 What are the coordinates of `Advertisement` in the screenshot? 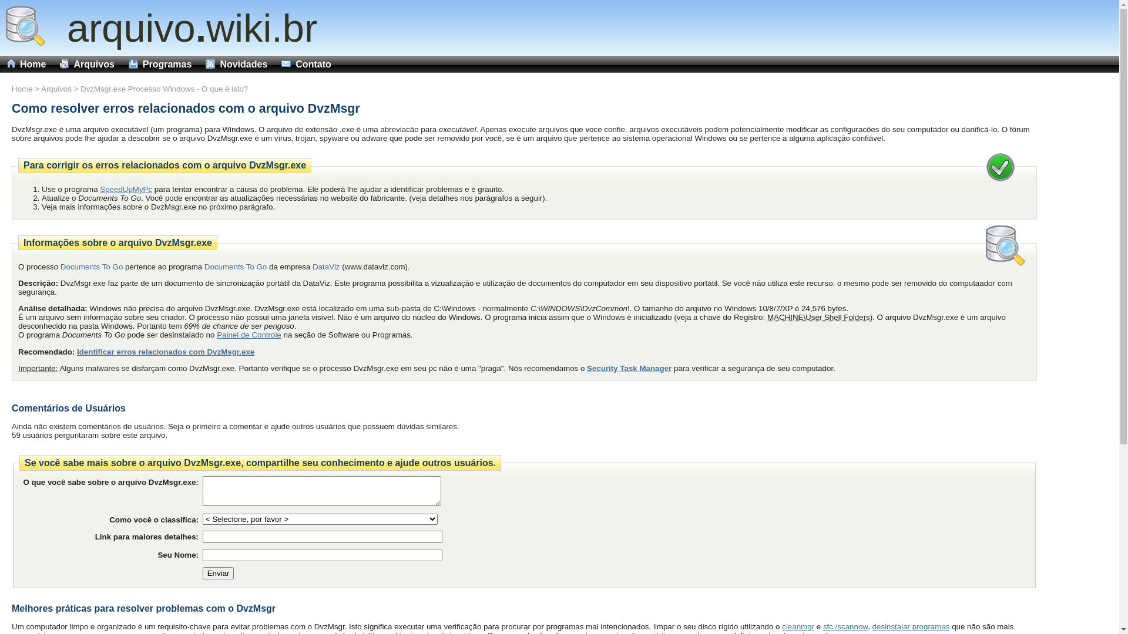 It's located at (1084, 319).